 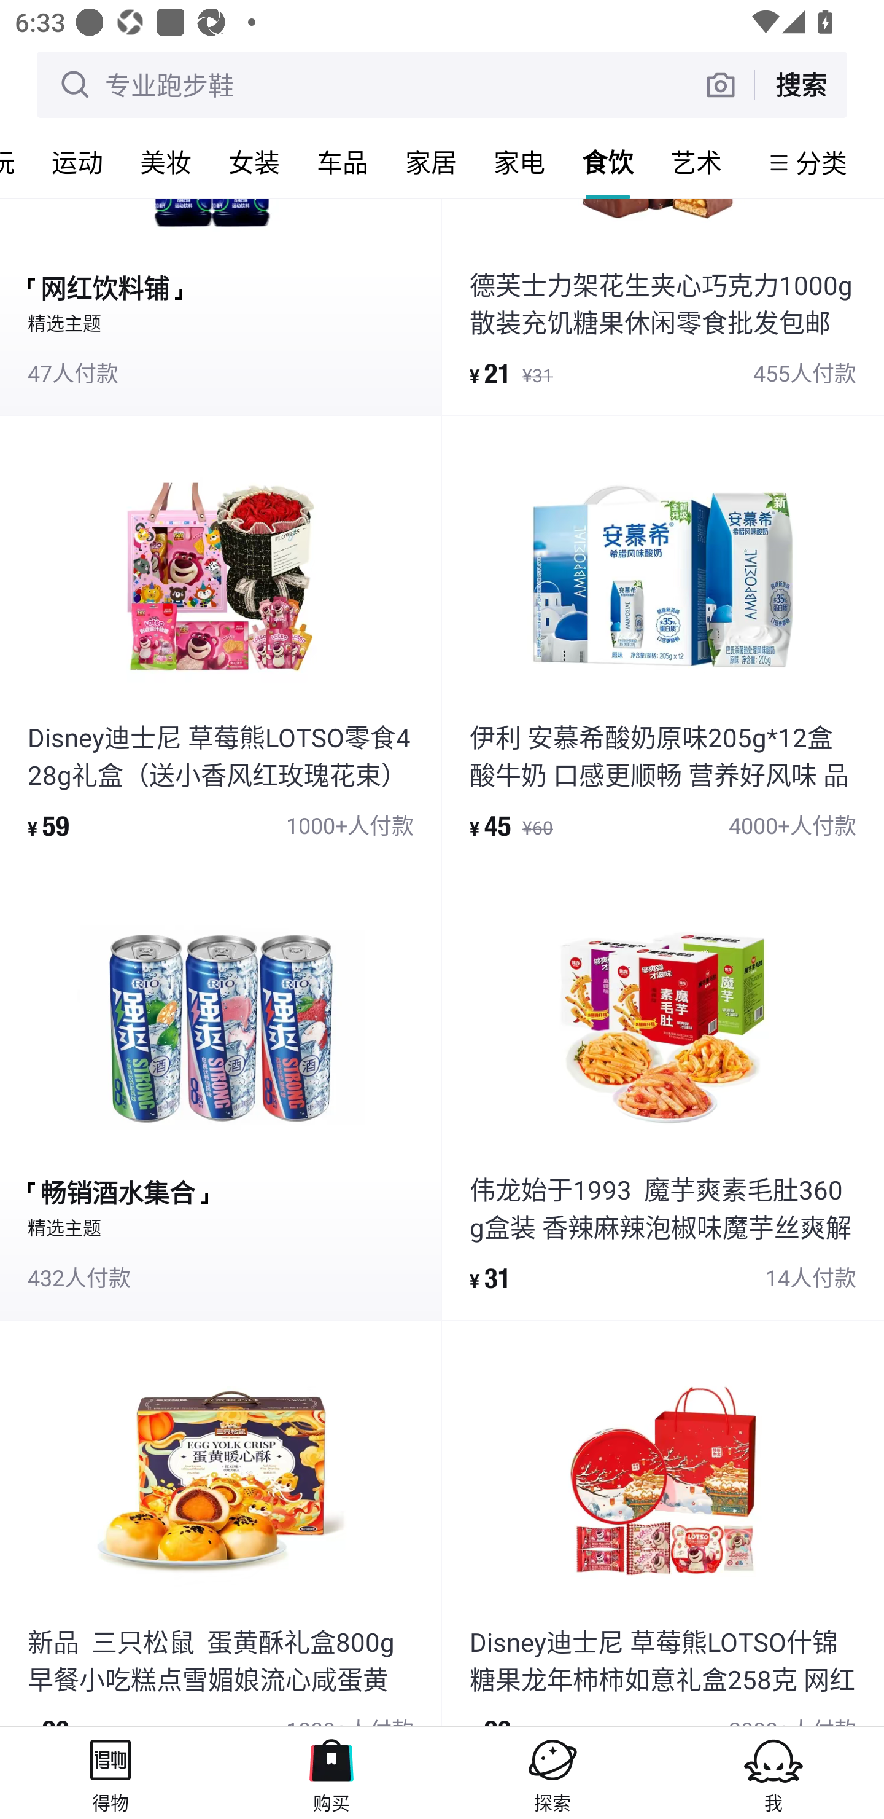 What do you see at coordinates (821, 162) in the screenshot?
I see `分类` at bounding box center [821, 162].